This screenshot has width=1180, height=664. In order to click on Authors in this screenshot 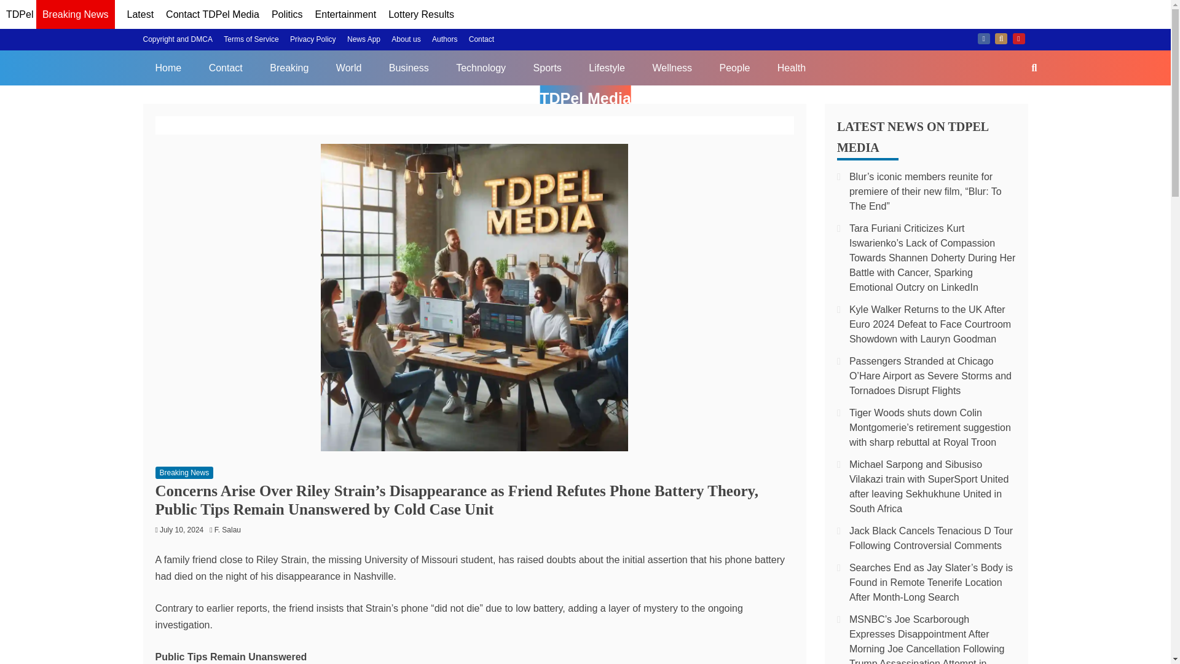, I will do `click(444, 39)`.